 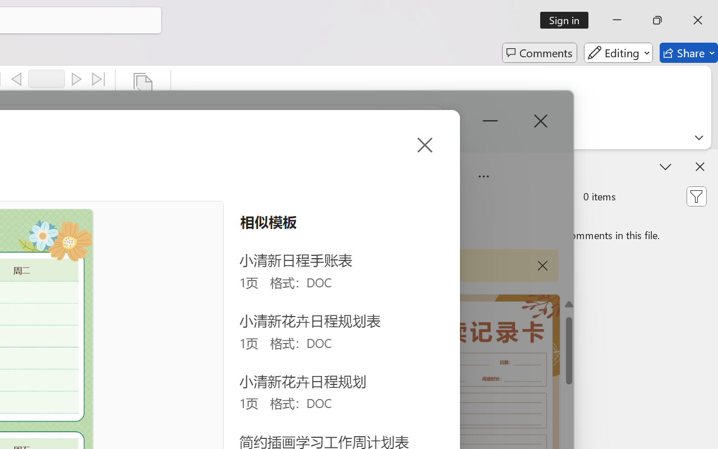 What do you see at coordinates (696, 196) in the screenshot?
I see `Filter` at bounding box center [696, 196].